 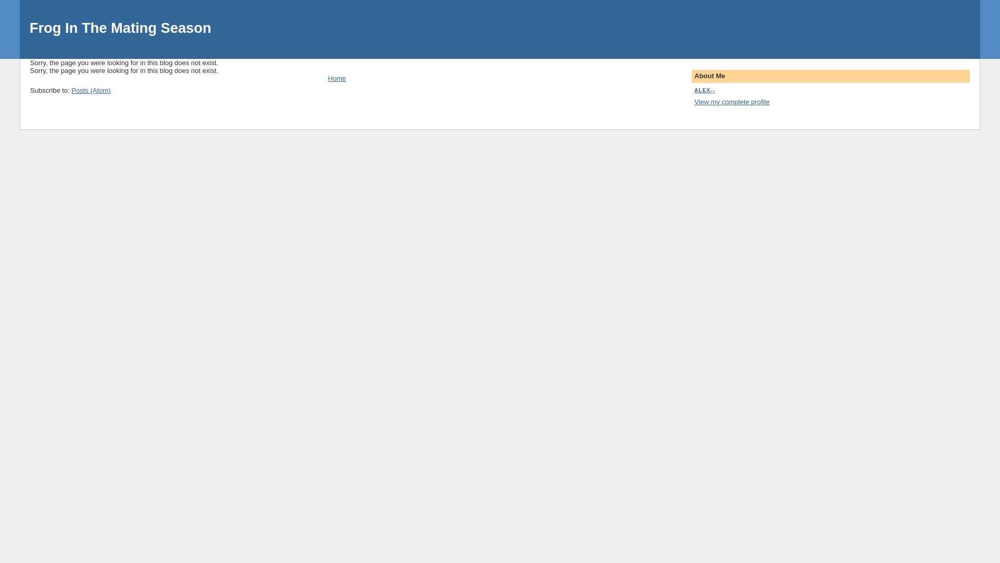 What do you see at coordinates (732, 102) in the screenshot?
I see `View my complete profile` at bounding box center [732, 102].